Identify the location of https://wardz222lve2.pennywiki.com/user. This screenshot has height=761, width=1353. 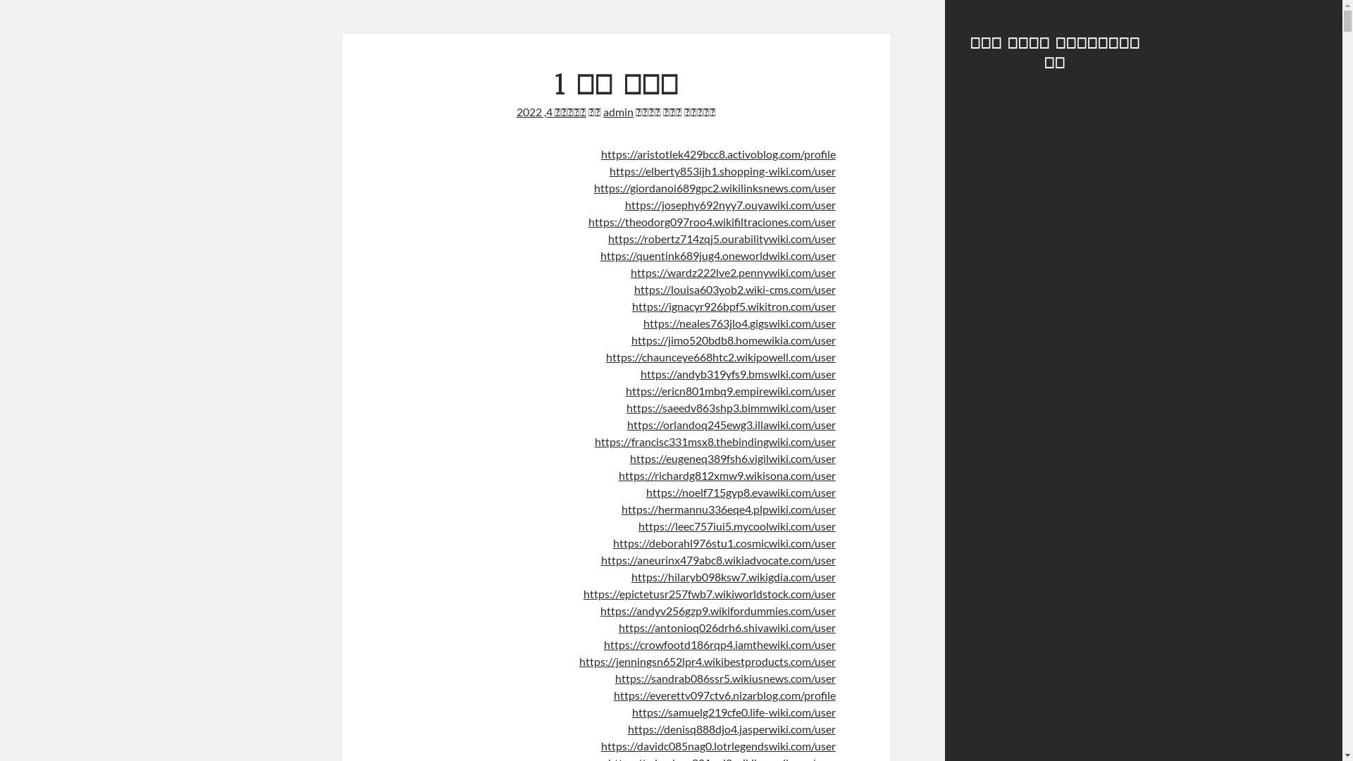
(733, 272).